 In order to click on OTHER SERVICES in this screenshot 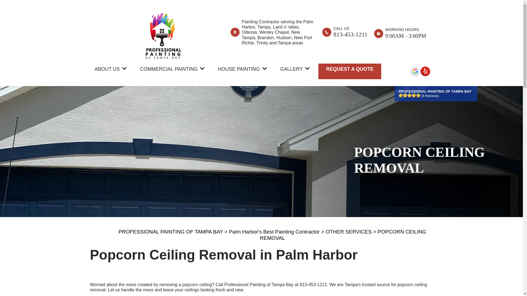, I will do `click(349, 232)`.